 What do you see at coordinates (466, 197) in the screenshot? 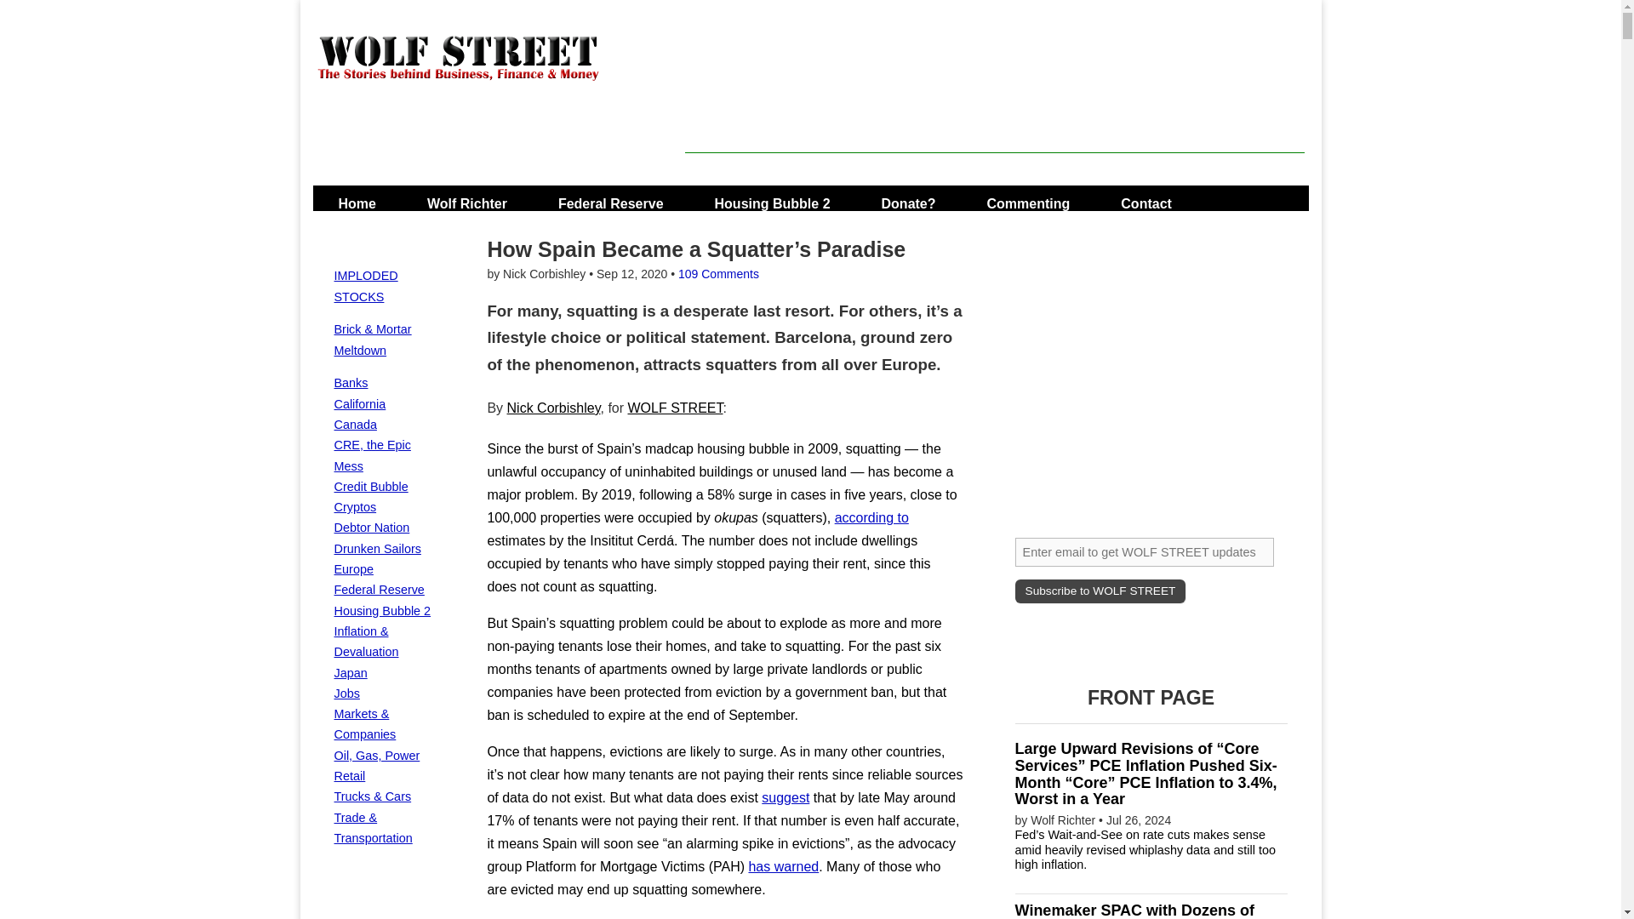
I see `Wolf Richter` at bounding box center [466, 197].